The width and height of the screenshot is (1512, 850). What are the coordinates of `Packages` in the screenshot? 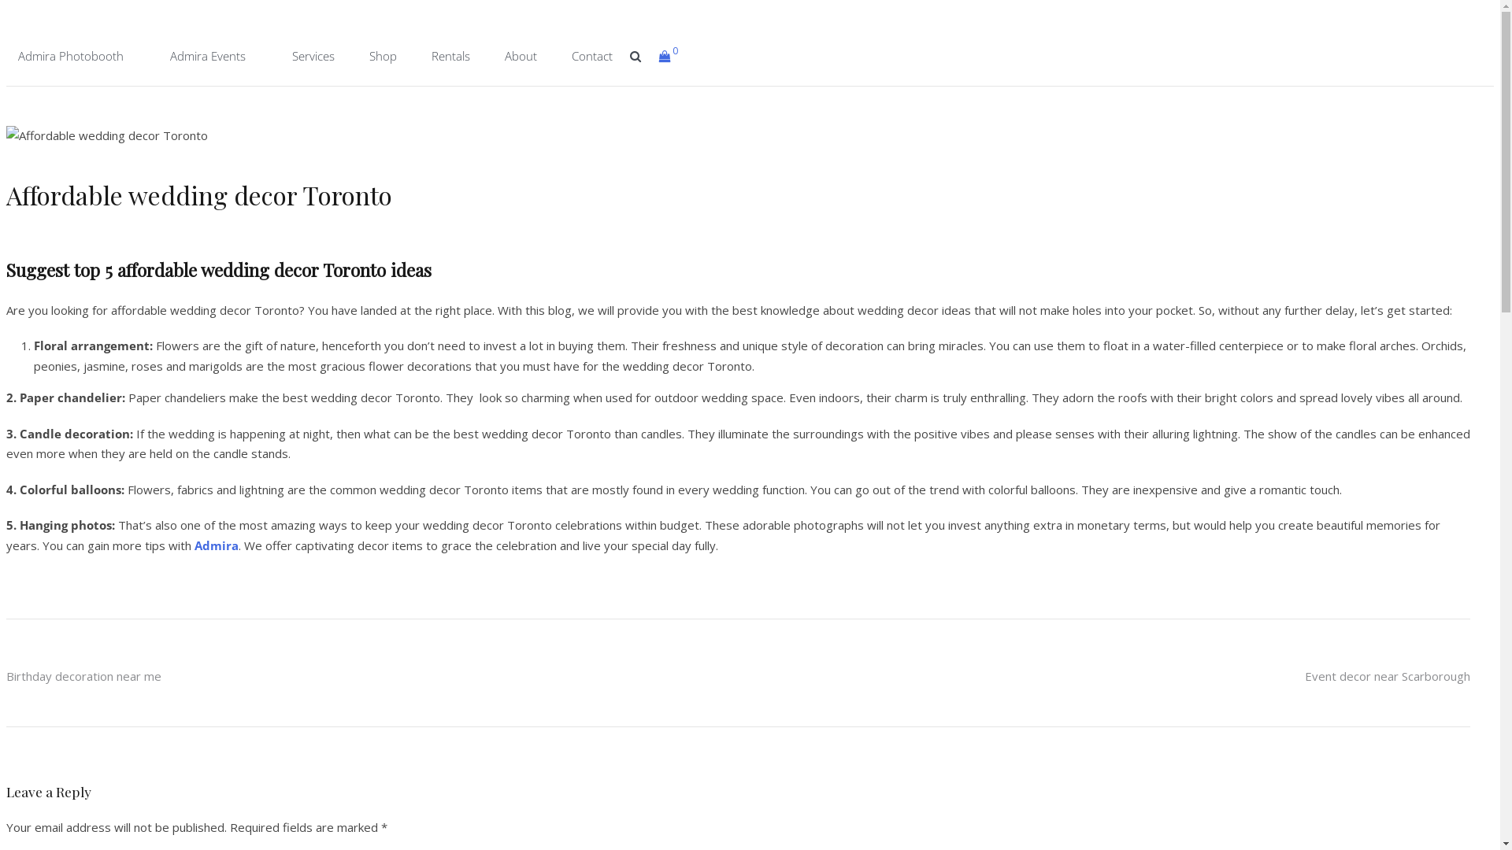 It's located at (258, 159).